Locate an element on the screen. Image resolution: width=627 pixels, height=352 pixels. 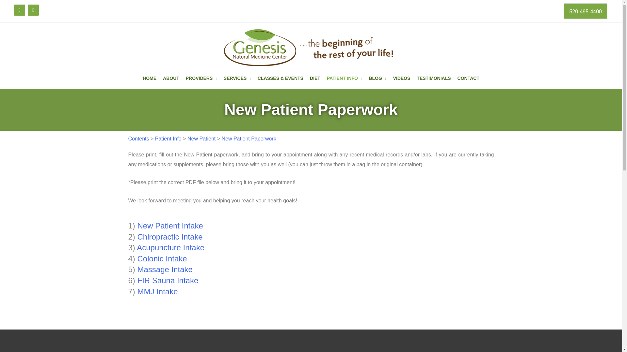
Go to New Patient. is located at coordinates (201, 139).